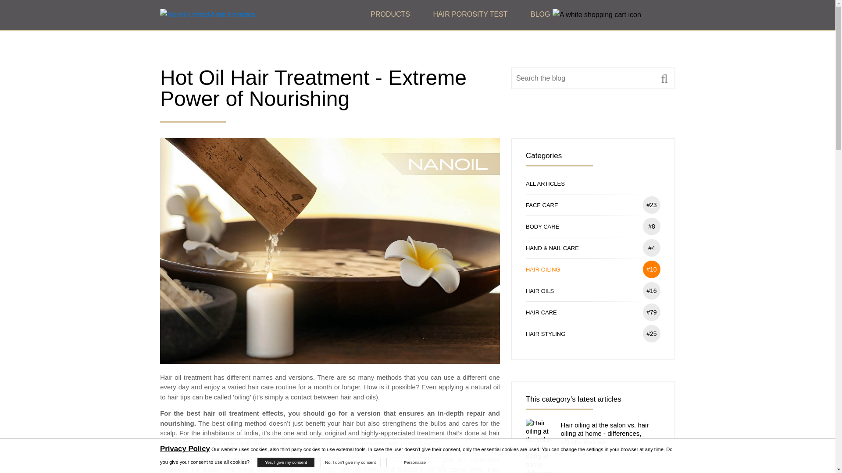 This screenshot has height=473, width=842. Describe the element at coordinates (207, 14) in the screenshot. I see `Nanoil United Arab Emirates` at that location.